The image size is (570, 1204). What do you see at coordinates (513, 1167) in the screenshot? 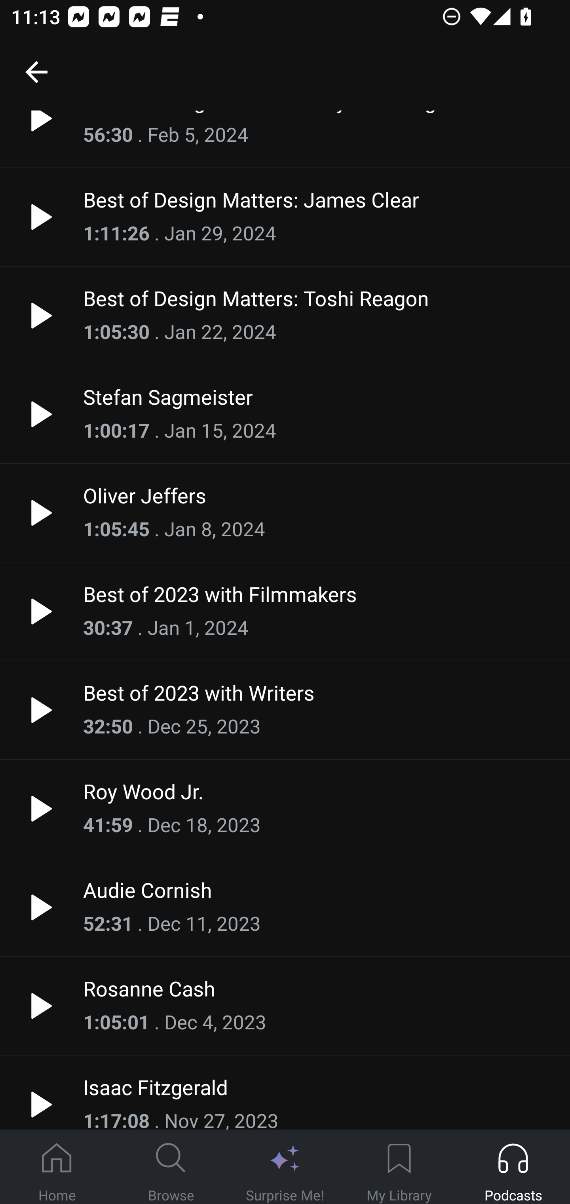
I see `Podcasts` at bounding box center [513, 1167].